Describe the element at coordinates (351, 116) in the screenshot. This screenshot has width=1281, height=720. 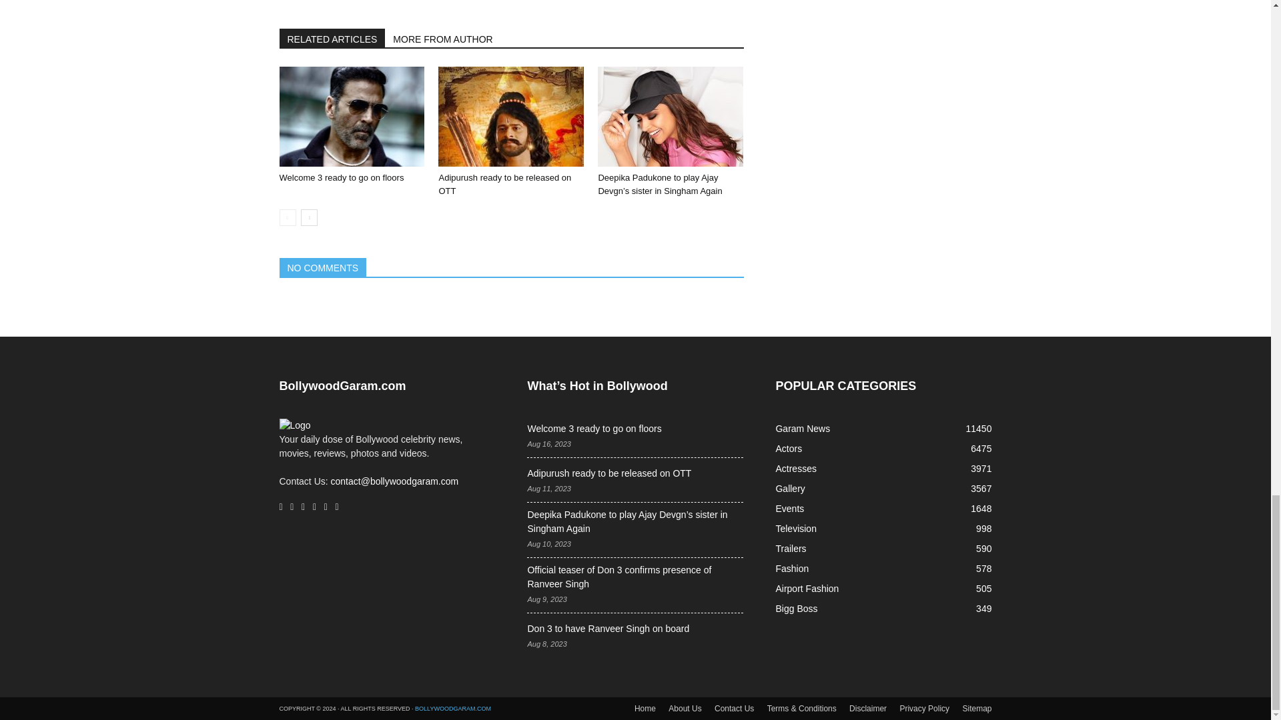
I see `Welcome 3 ready to go on floors` at that location.